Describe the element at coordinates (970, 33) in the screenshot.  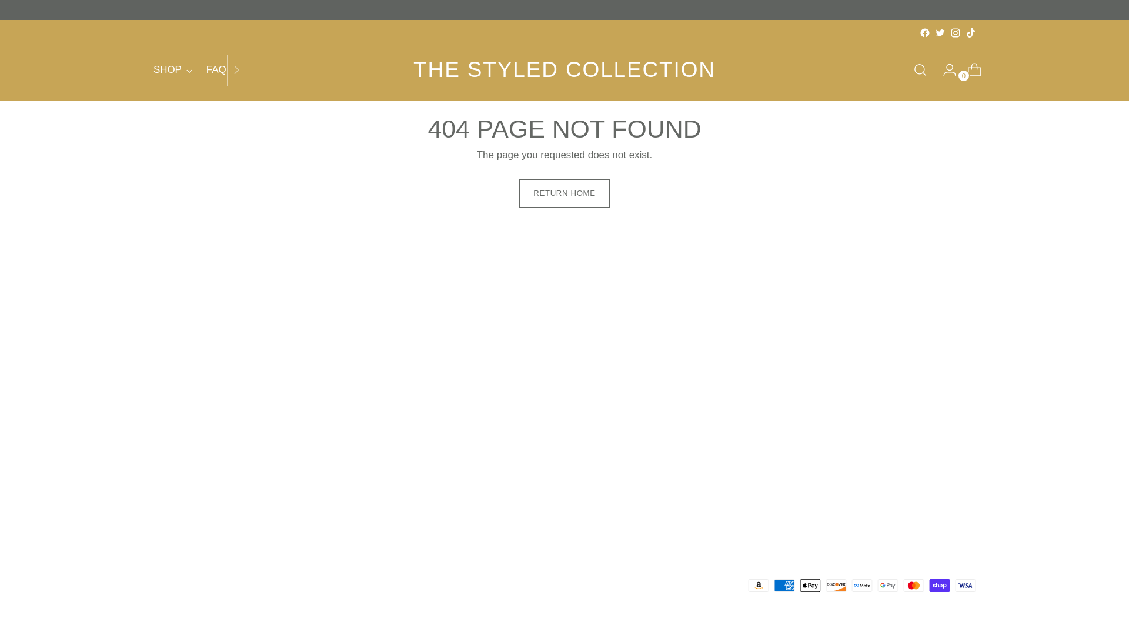
I see `The Styled Collection on Facebook` at that location.